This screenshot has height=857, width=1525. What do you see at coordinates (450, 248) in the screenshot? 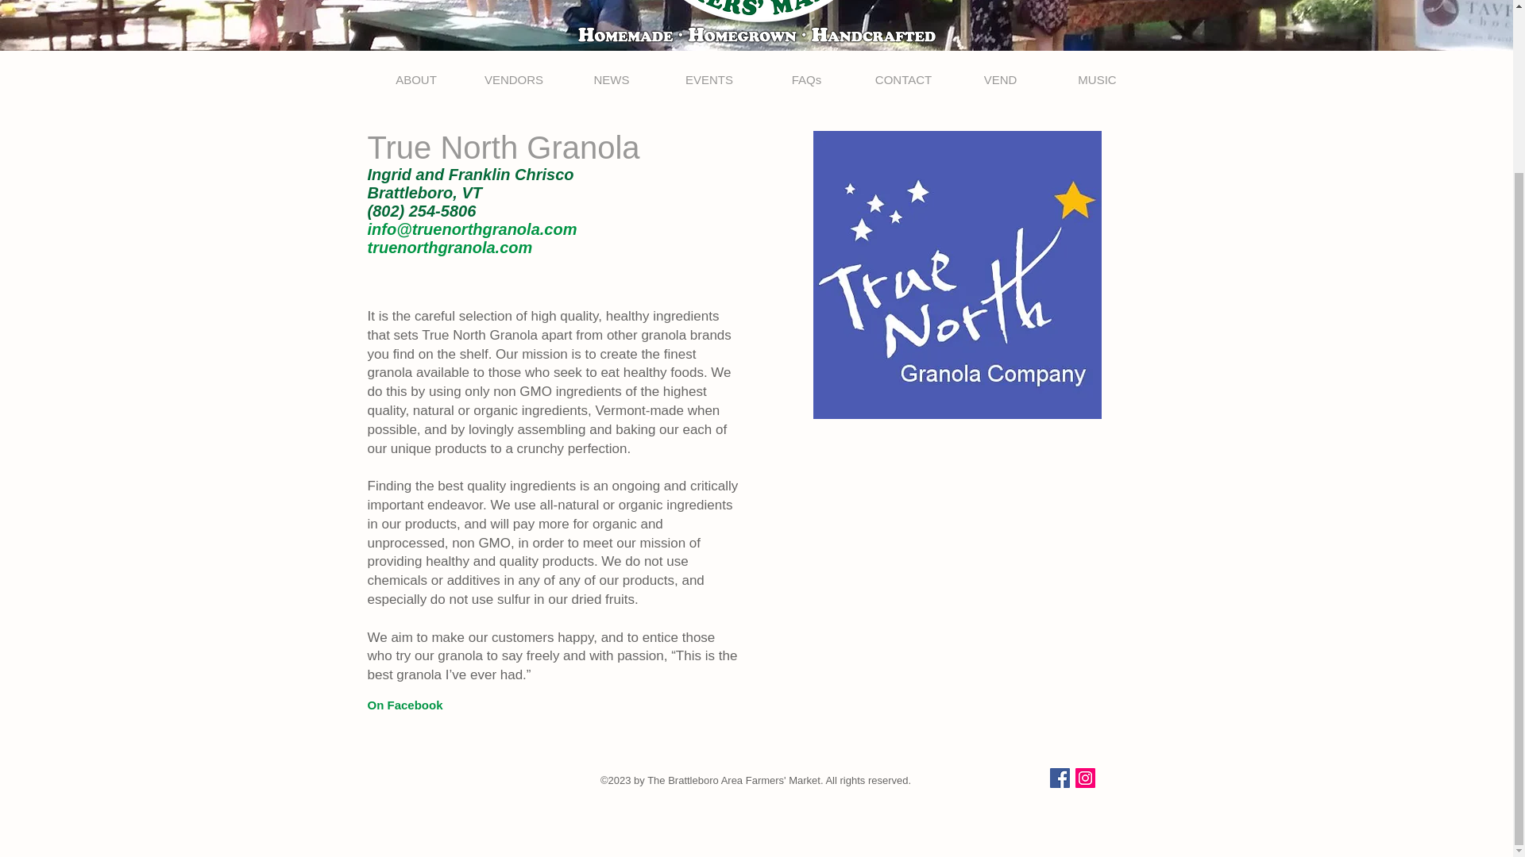
I see `truenorthgranola.com` at bounding box center [450, 248].